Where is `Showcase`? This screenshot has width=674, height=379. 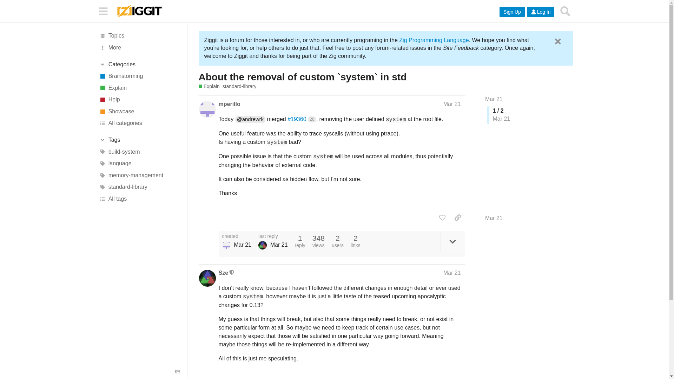 Showcase is located at coordinates (139, 112).